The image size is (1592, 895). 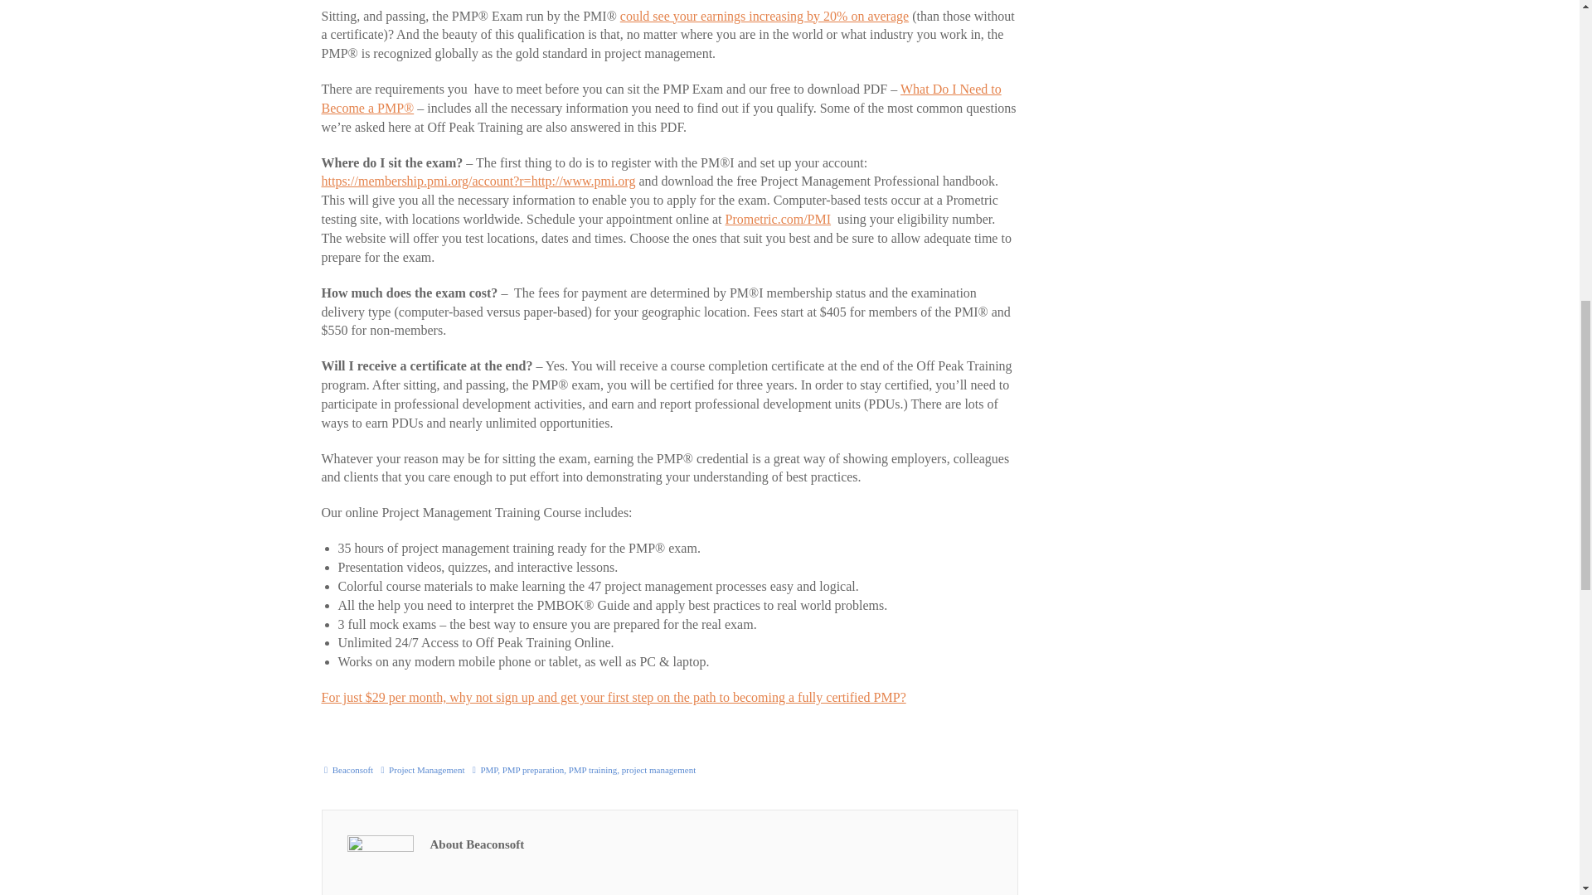 I want to click on Beaconsoft, so click(x=352, y=770).